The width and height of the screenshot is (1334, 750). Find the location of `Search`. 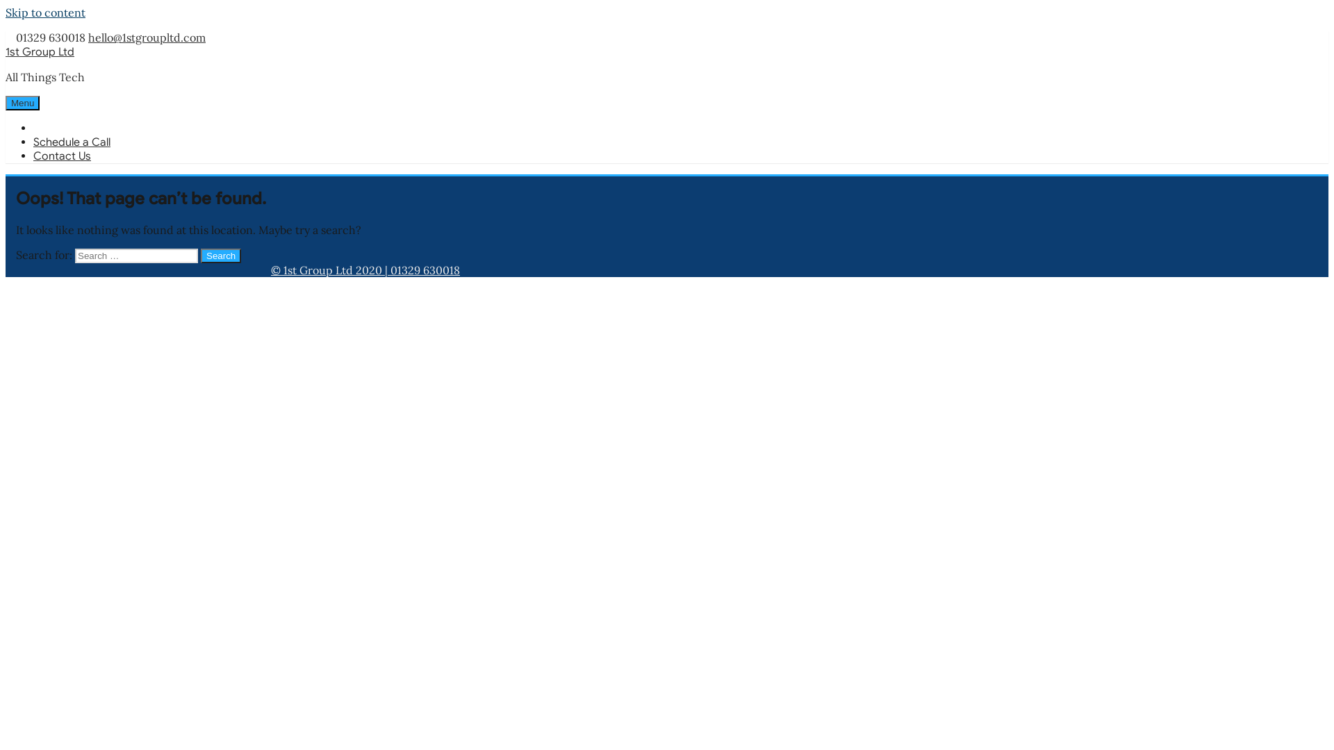

Search is located at coordinates (221, 256).